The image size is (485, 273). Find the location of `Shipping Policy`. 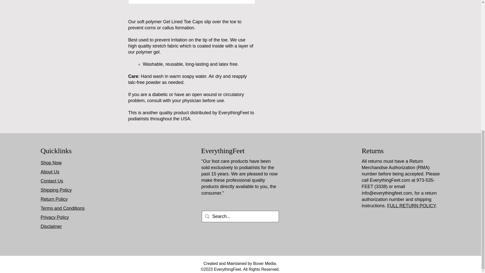

Shipping Policy is located at coordinates (56, 190).